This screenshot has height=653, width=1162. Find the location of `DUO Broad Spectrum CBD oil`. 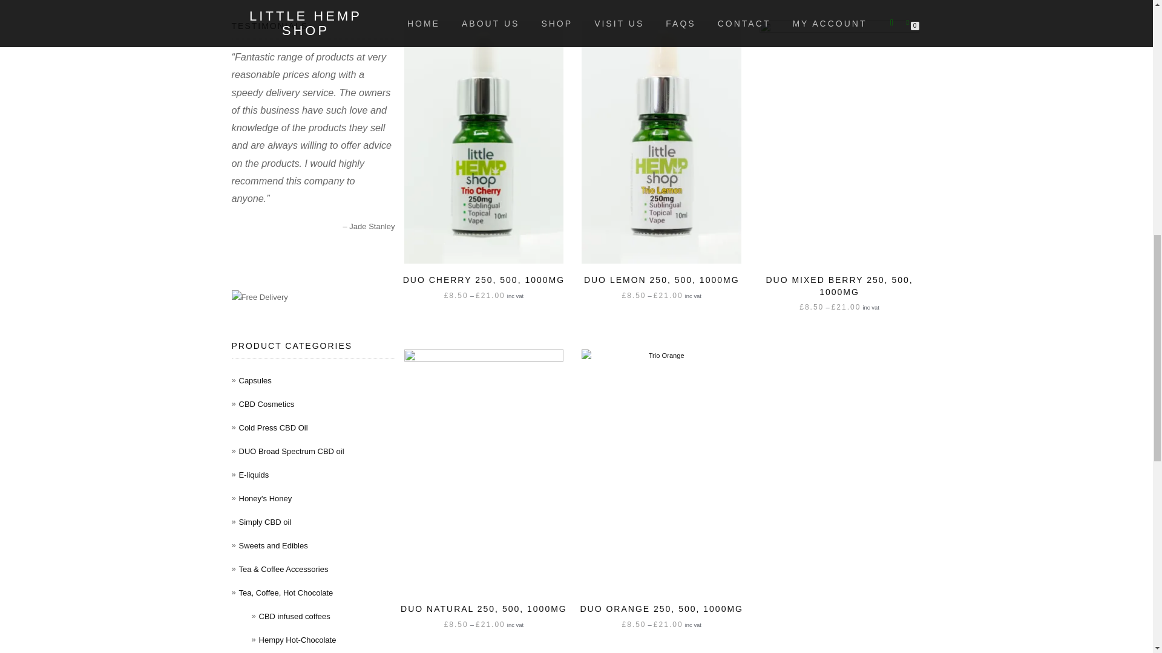

DUO Broad Spectrum CBD oil is located at coordinates (290, 451).